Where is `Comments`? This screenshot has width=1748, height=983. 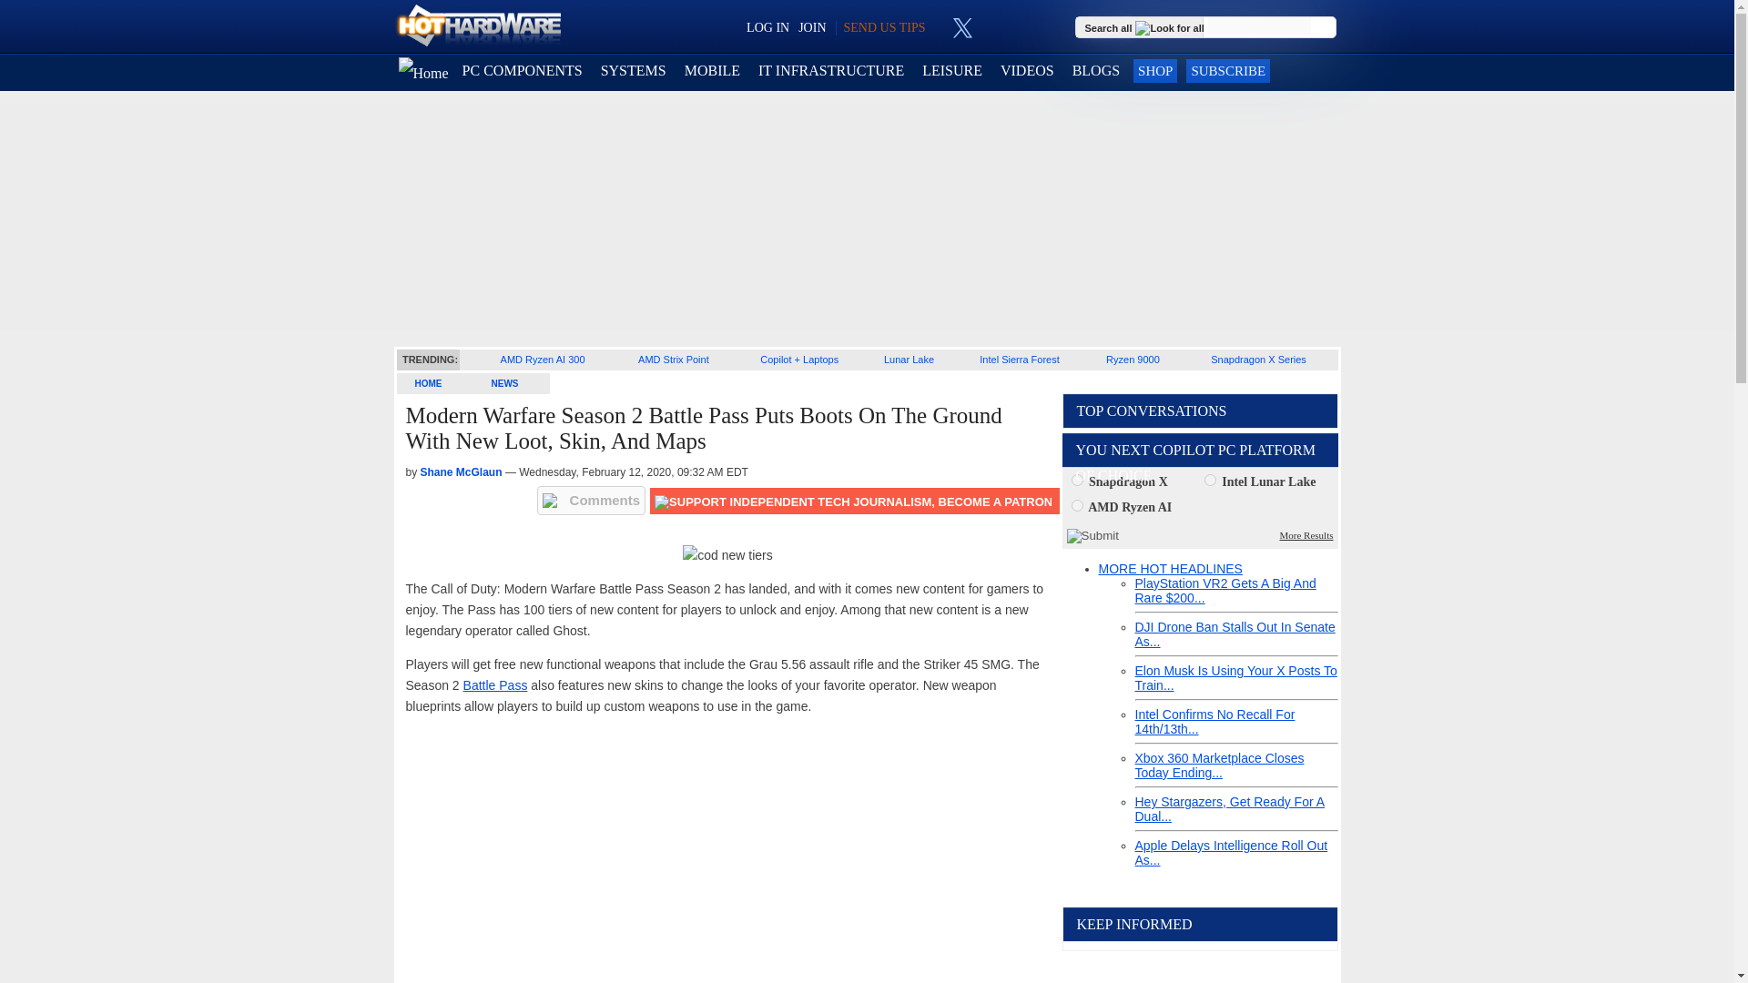
Comments is located at coordinates (592, 500).